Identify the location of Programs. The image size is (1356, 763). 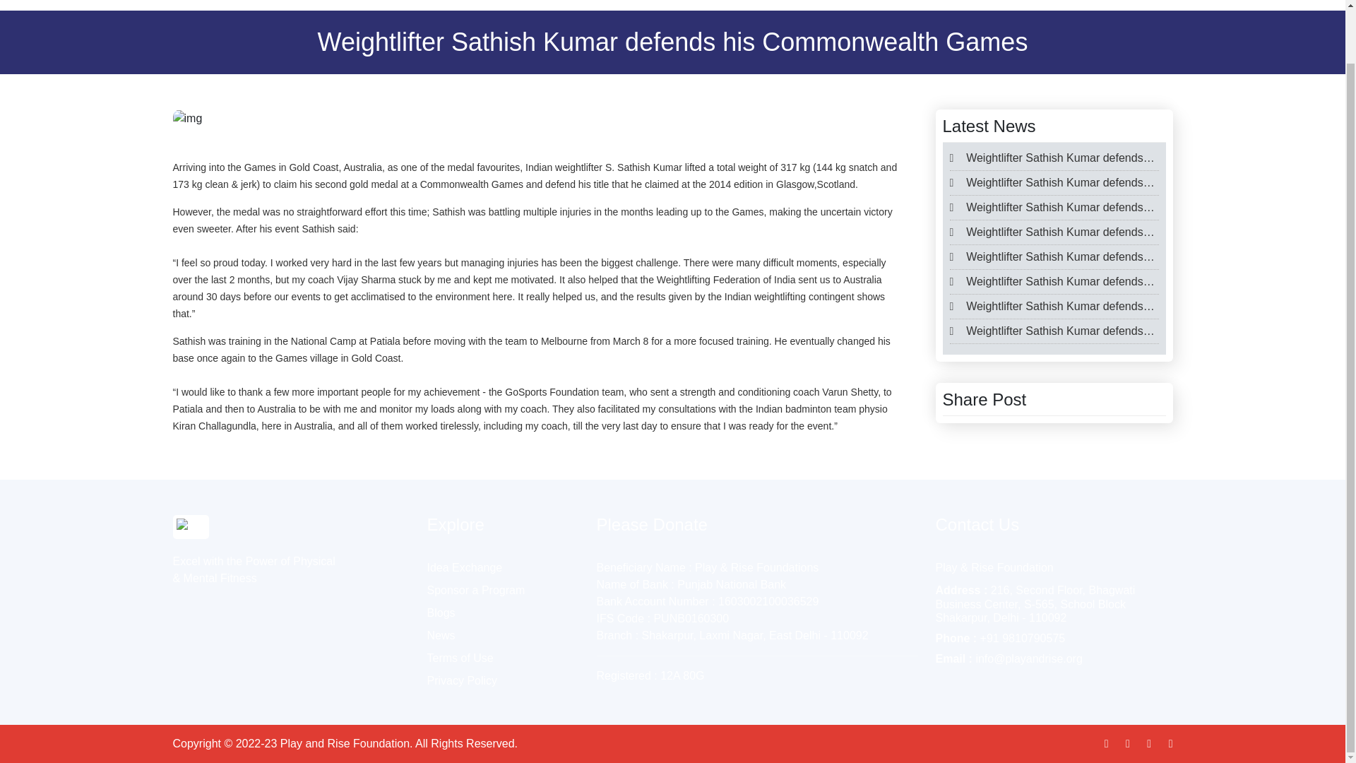
(969, 1).